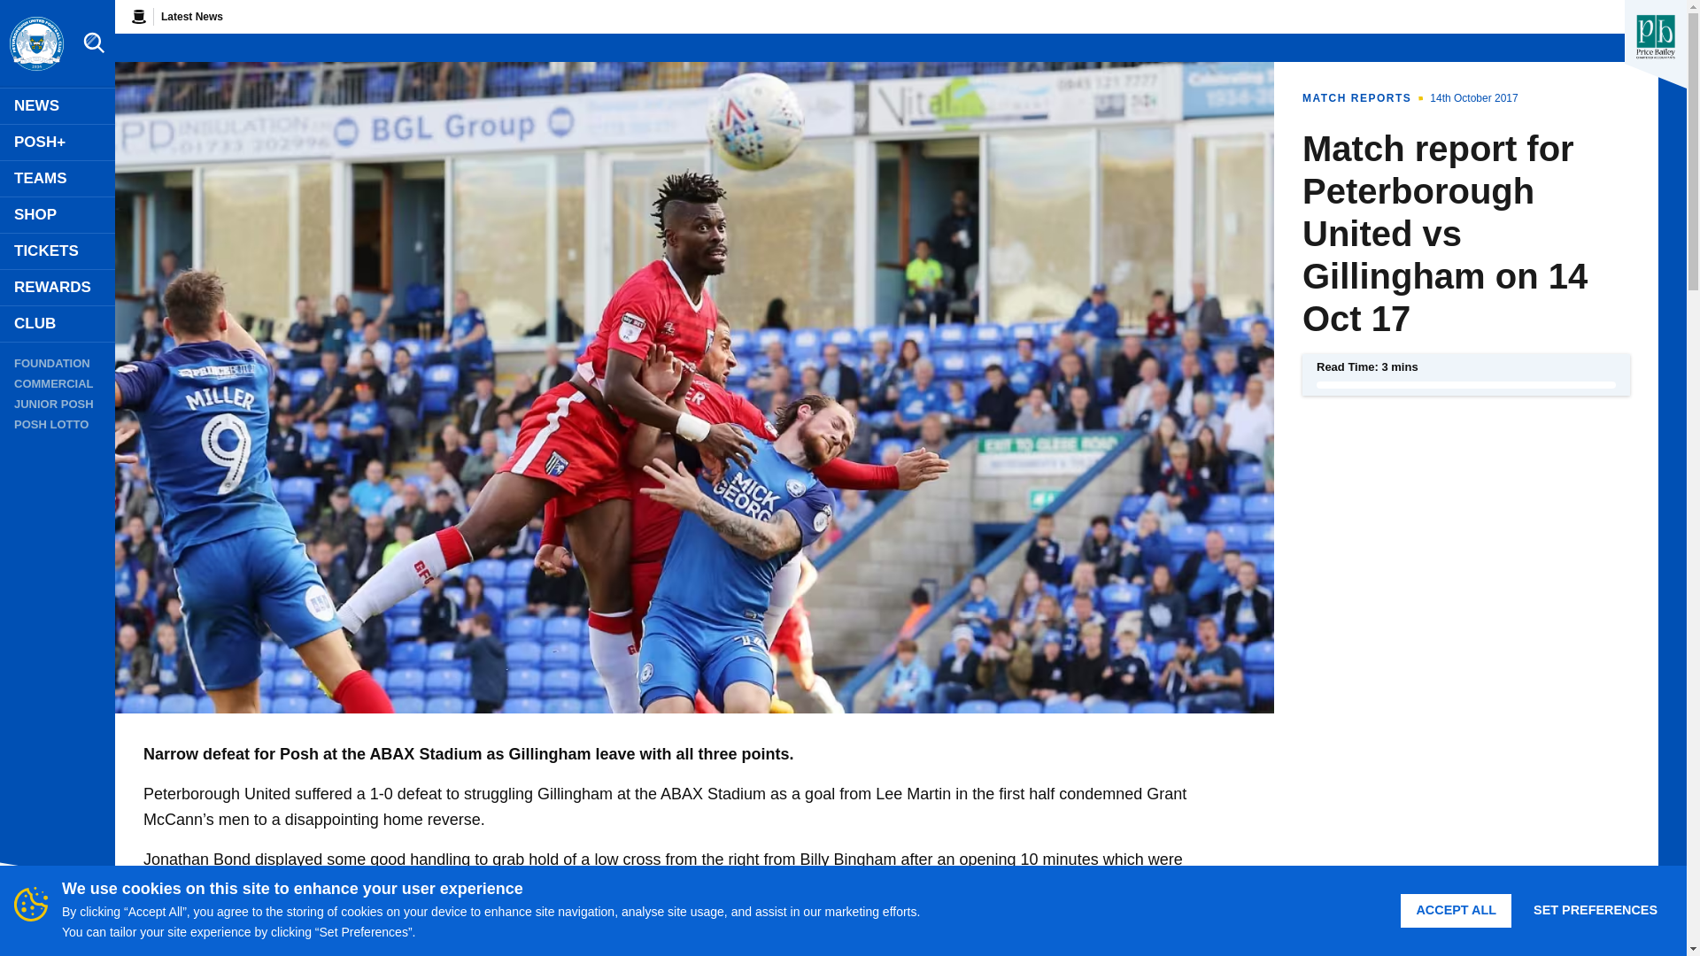  What do you see at coordinates (58, 106) in the screenshot?
I see `News` at bounding box center [58, 106].